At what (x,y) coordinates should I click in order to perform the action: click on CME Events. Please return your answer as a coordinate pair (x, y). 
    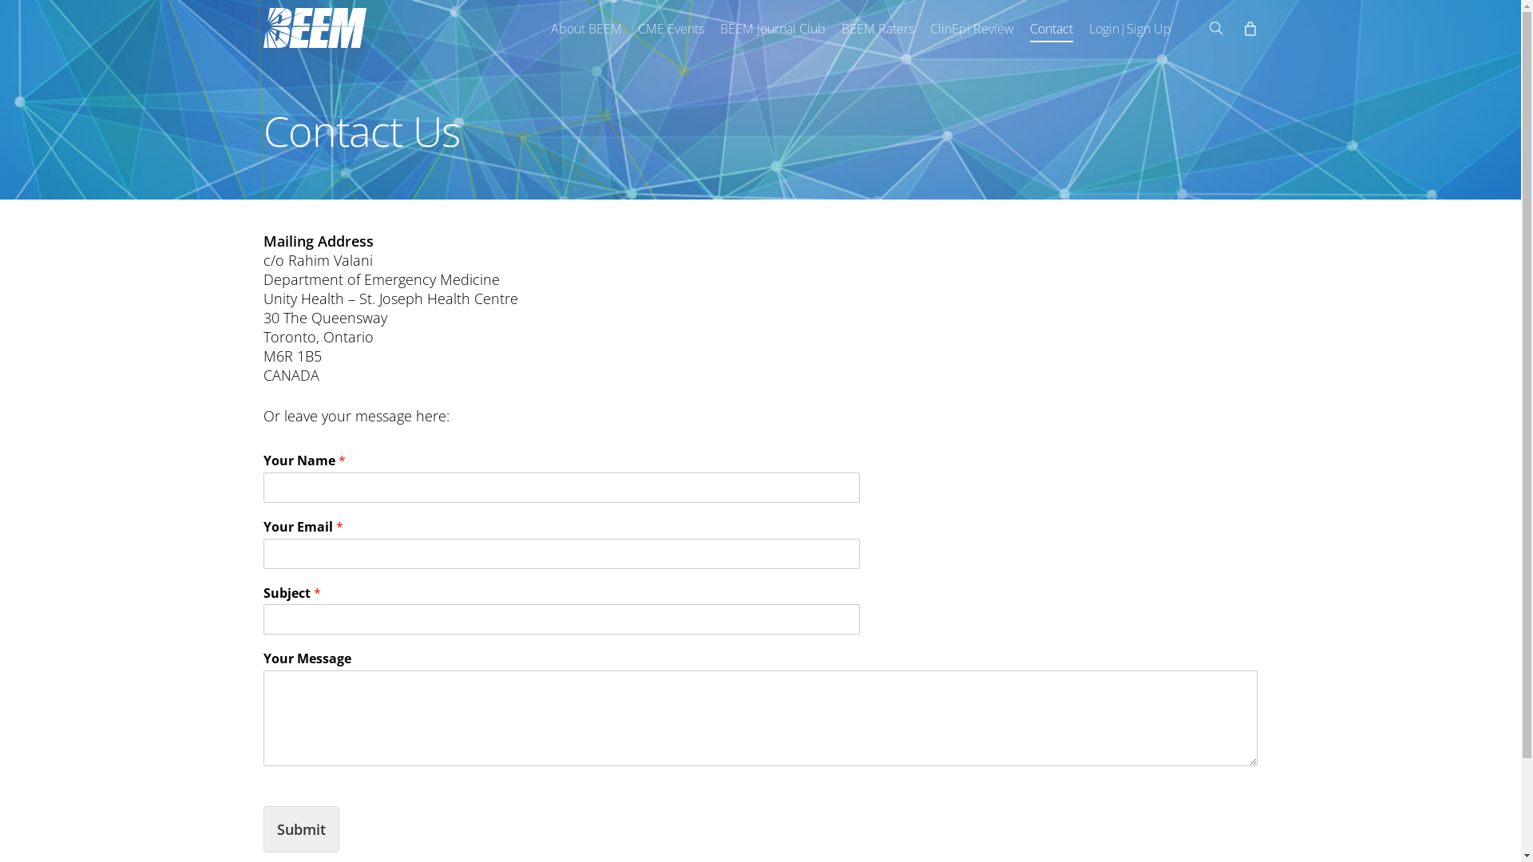
    Looking at the image, I should click on (671, 29).